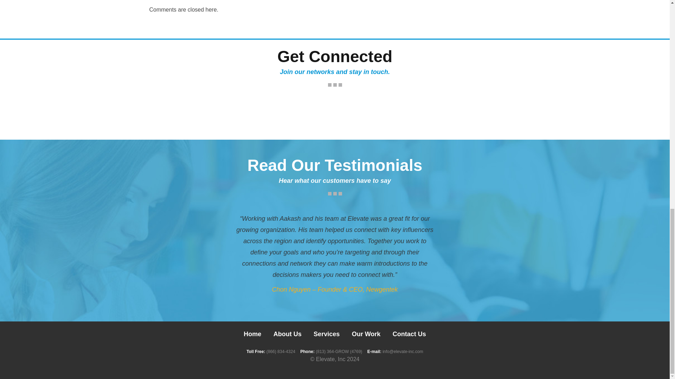  Describe the element at coordinates (288, 334) in the screenshot. I see `About Us` at that location.